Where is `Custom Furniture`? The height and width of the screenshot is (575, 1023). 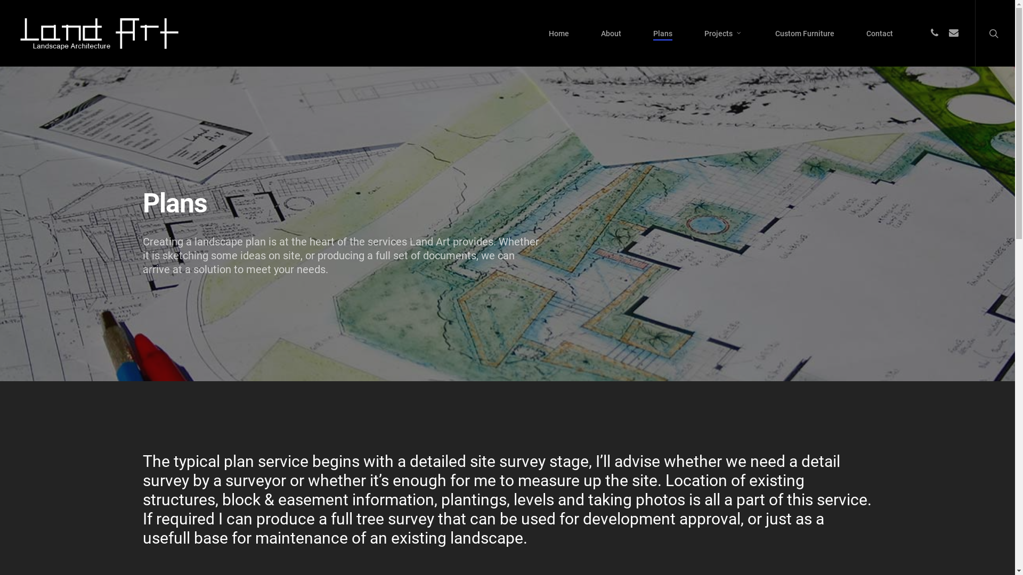 Custom Furniture is located at coordinates (805, 34).